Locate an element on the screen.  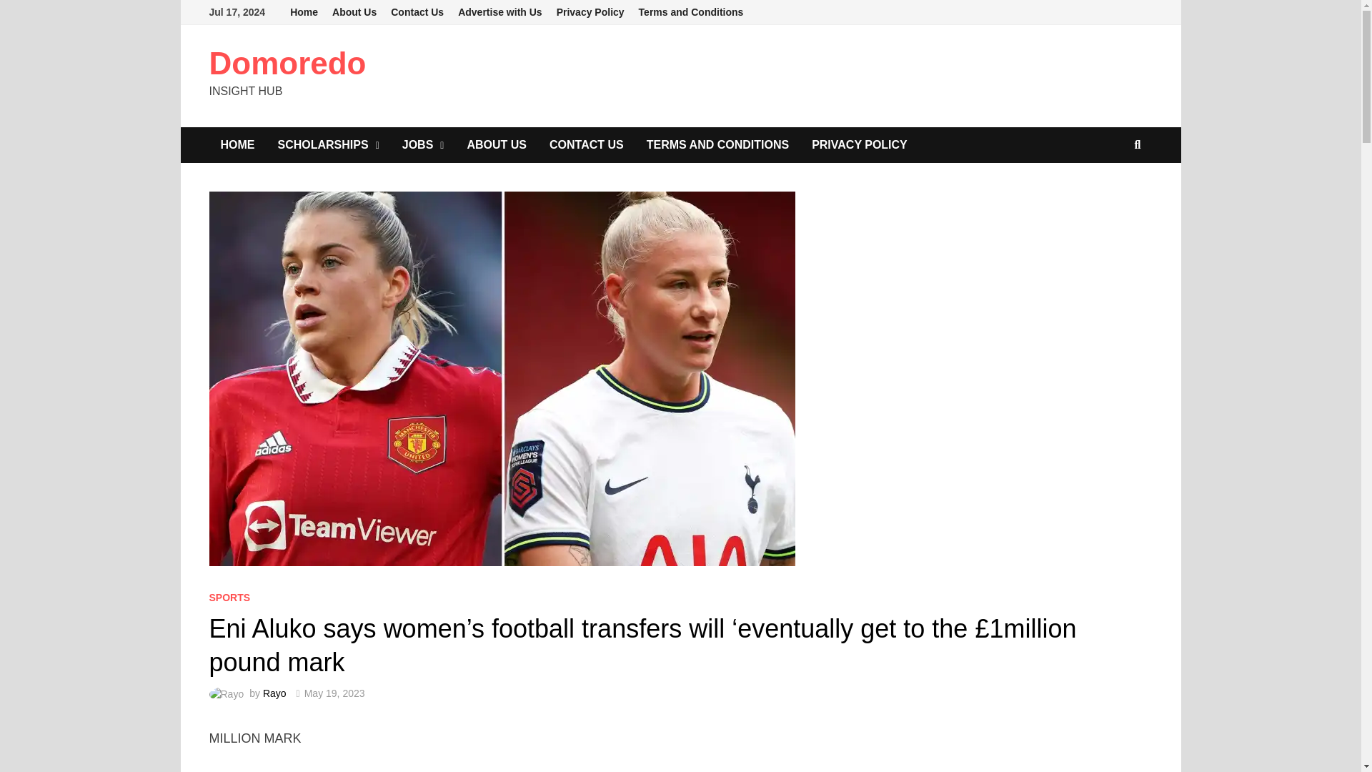
Contact Us is located at coordinates (417, 12).